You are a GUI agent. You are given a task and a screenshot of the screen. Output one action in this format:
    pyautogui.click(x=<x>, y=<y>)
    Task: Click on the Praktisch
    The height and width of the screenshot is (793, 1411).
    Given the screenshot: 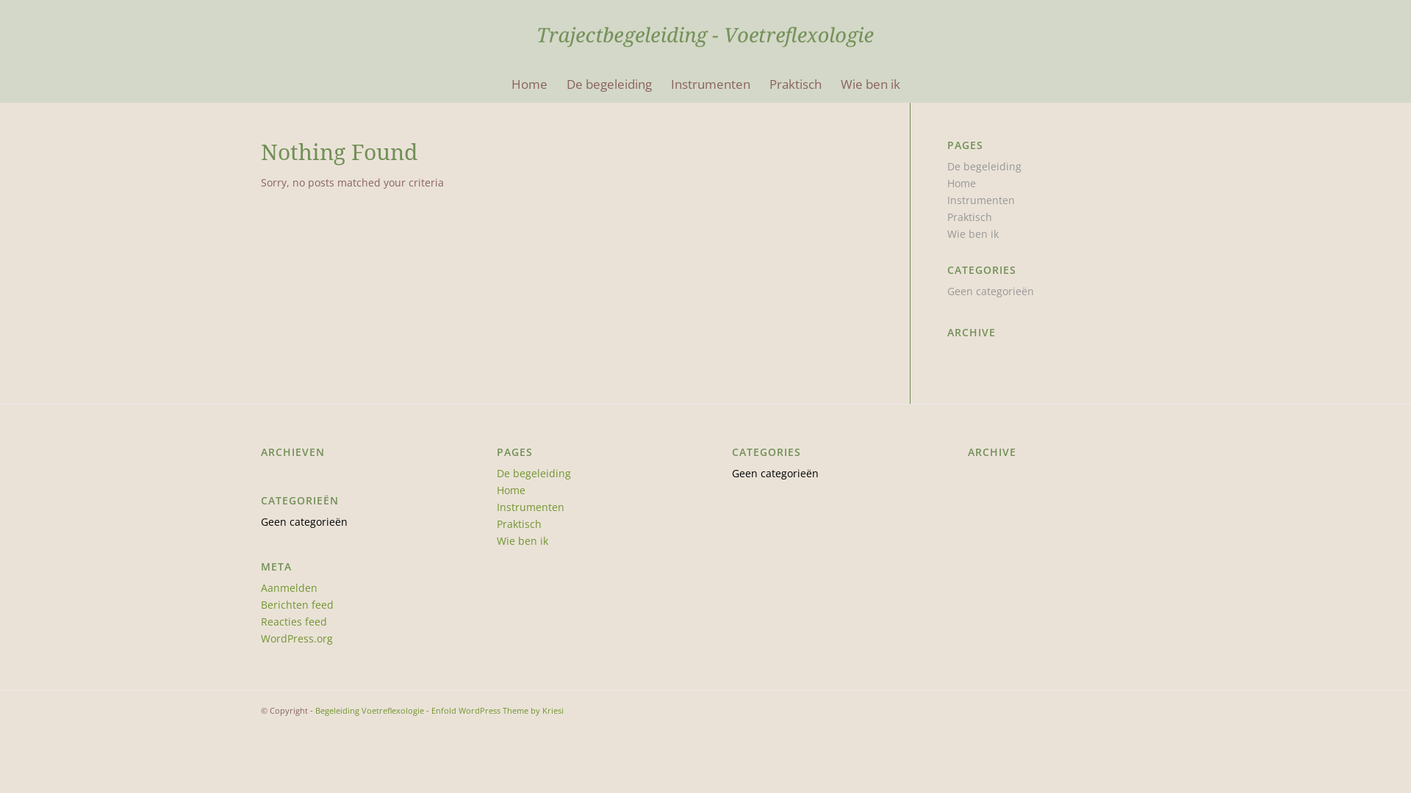 What is the action you would take?
    pyautogui.click(x=970, y=217)
    